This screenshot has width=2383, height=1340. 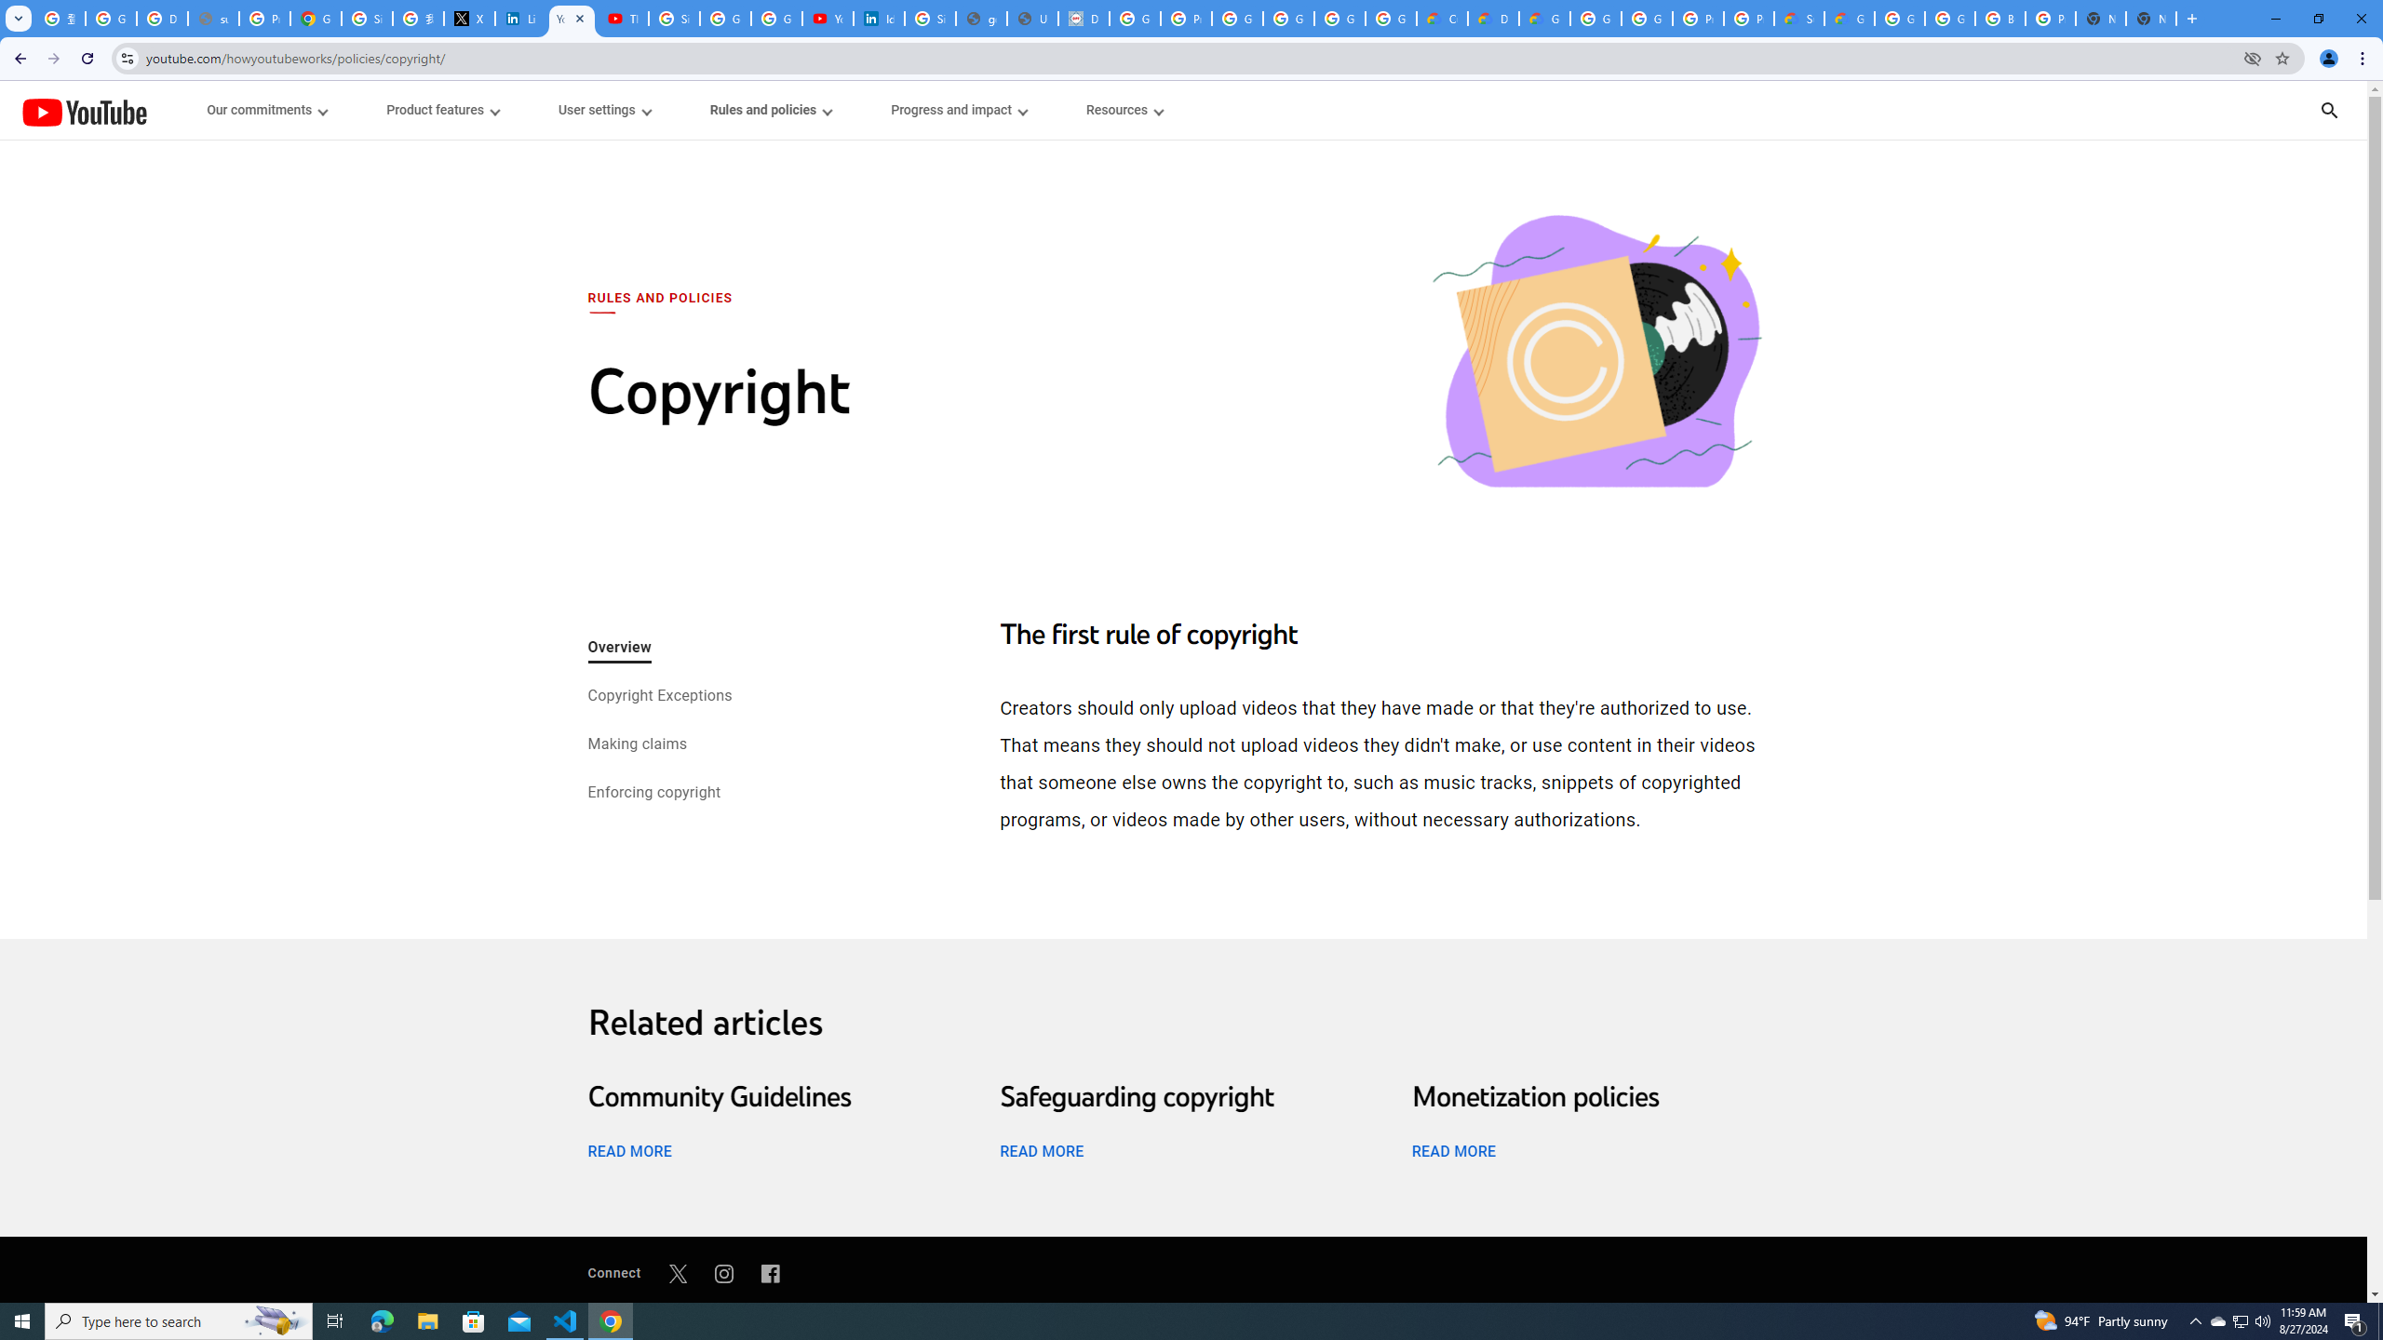 I want to click on Reload, so click(x=87, y=59).